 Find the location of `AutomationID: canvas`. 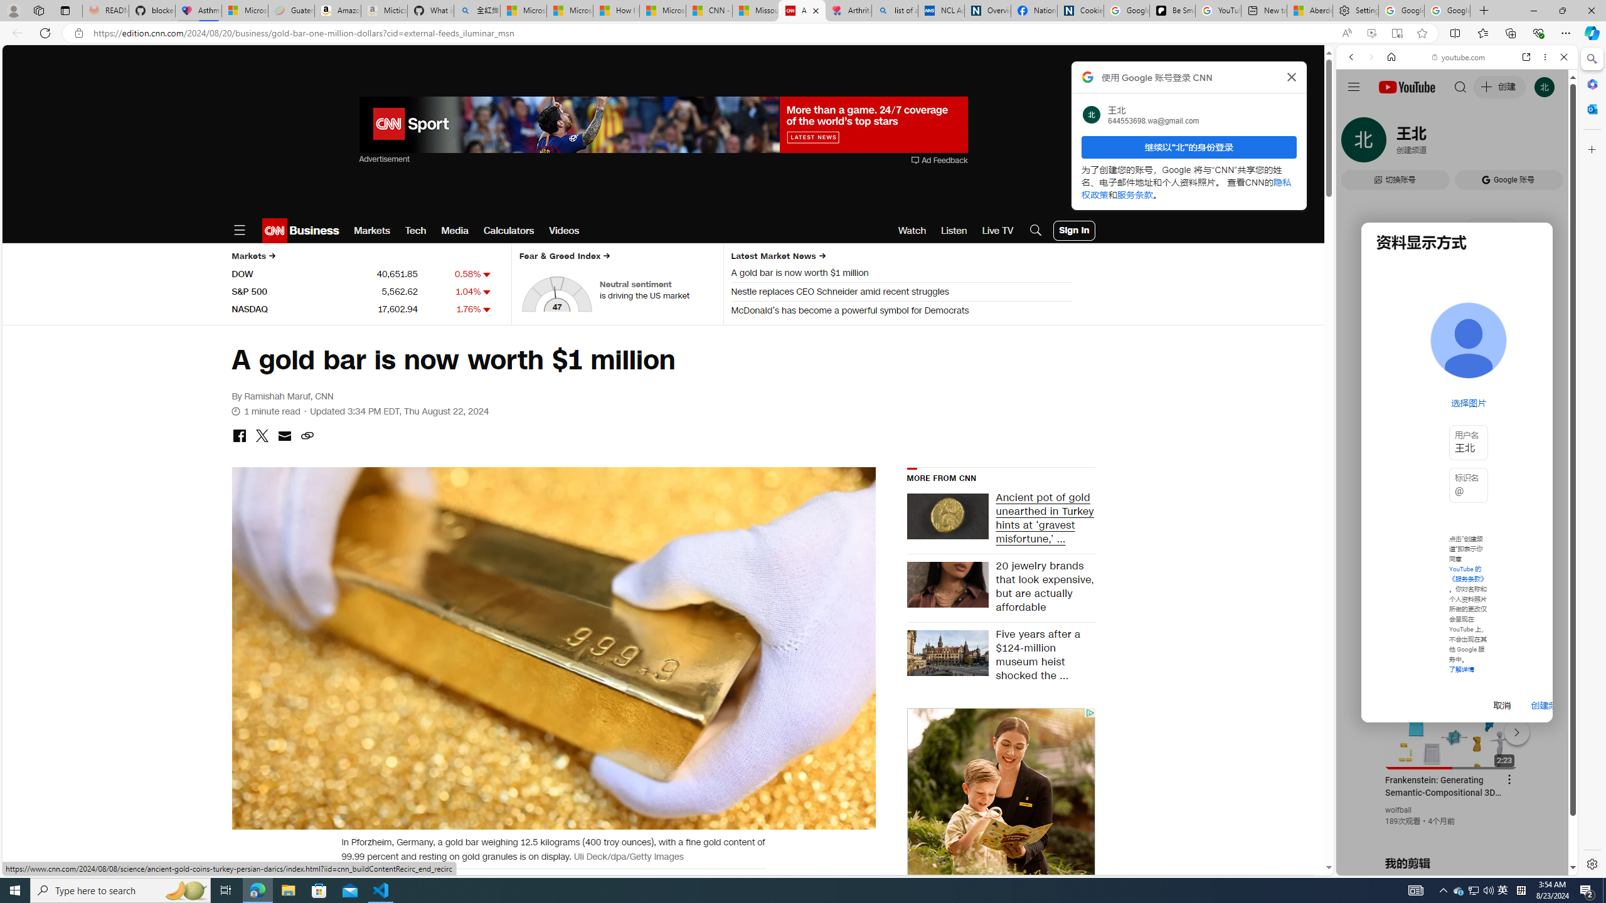

AutomationID: canvas is located at coordinates (1000, 895).